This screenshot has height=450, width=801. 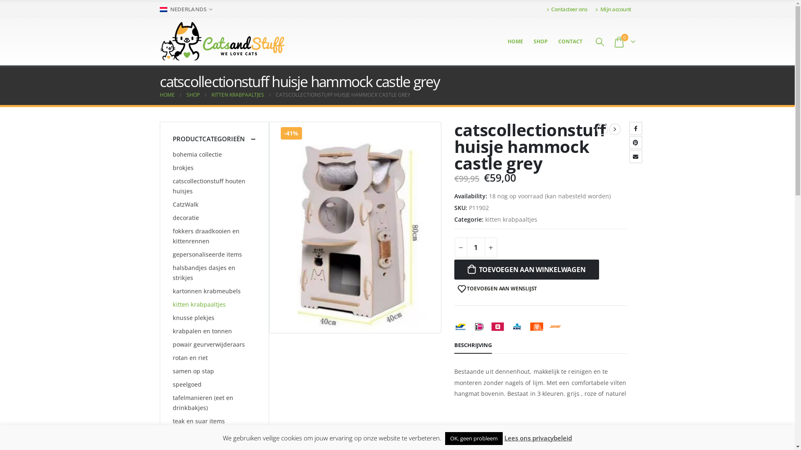 What do you see at coordinates (190, 358) in the screenshot?
I see `rotan en riet` at bounding box center [190, 358].